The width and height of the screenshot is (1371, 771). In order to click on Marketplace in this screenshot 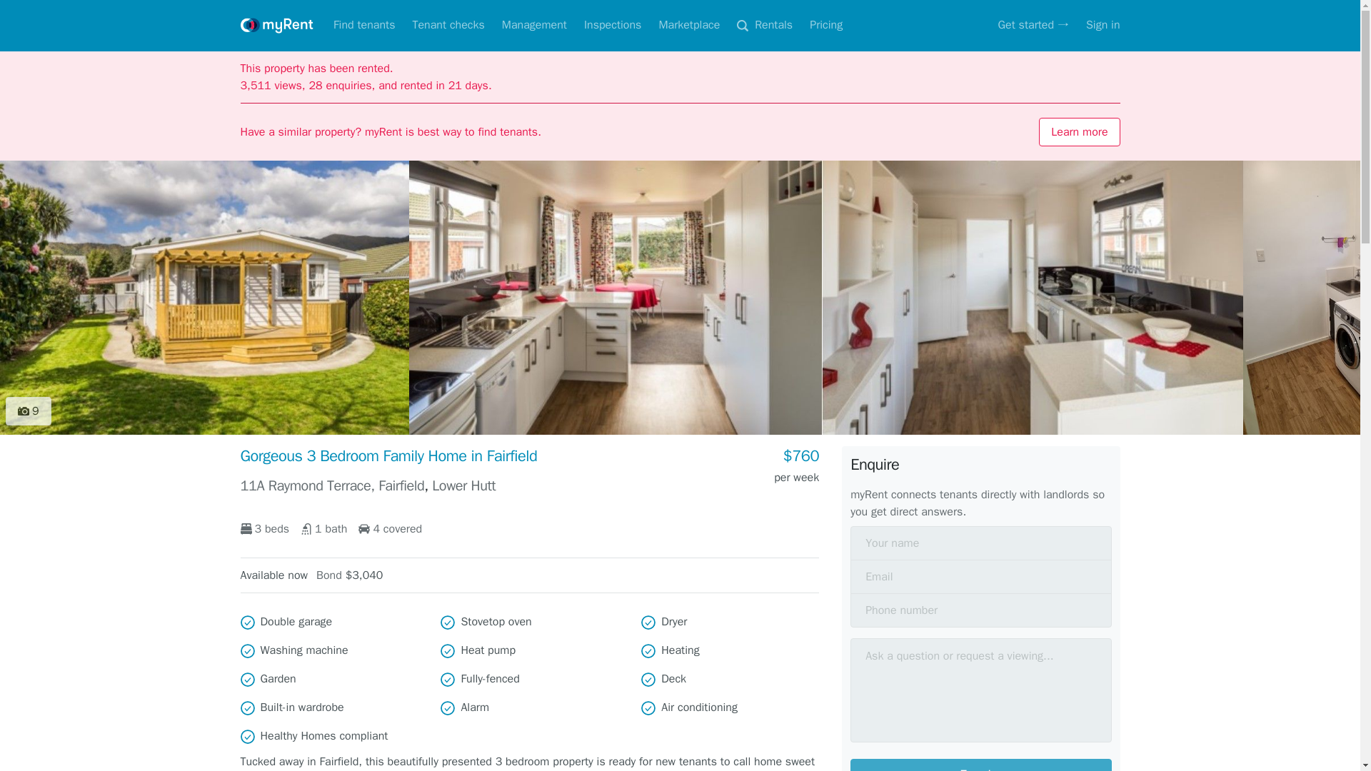, I will do `click(688, 26)`.